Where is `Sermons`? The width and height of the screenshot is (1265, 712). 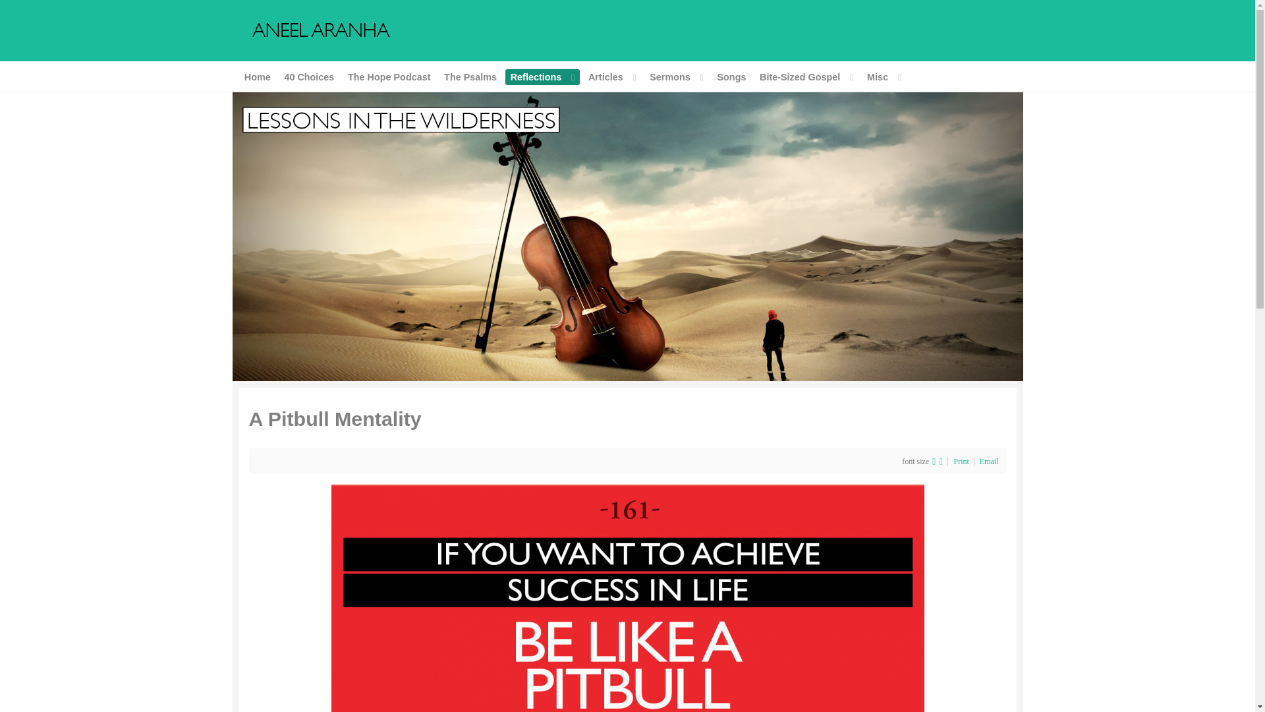 Sermons is located at coordinates (677, 76).